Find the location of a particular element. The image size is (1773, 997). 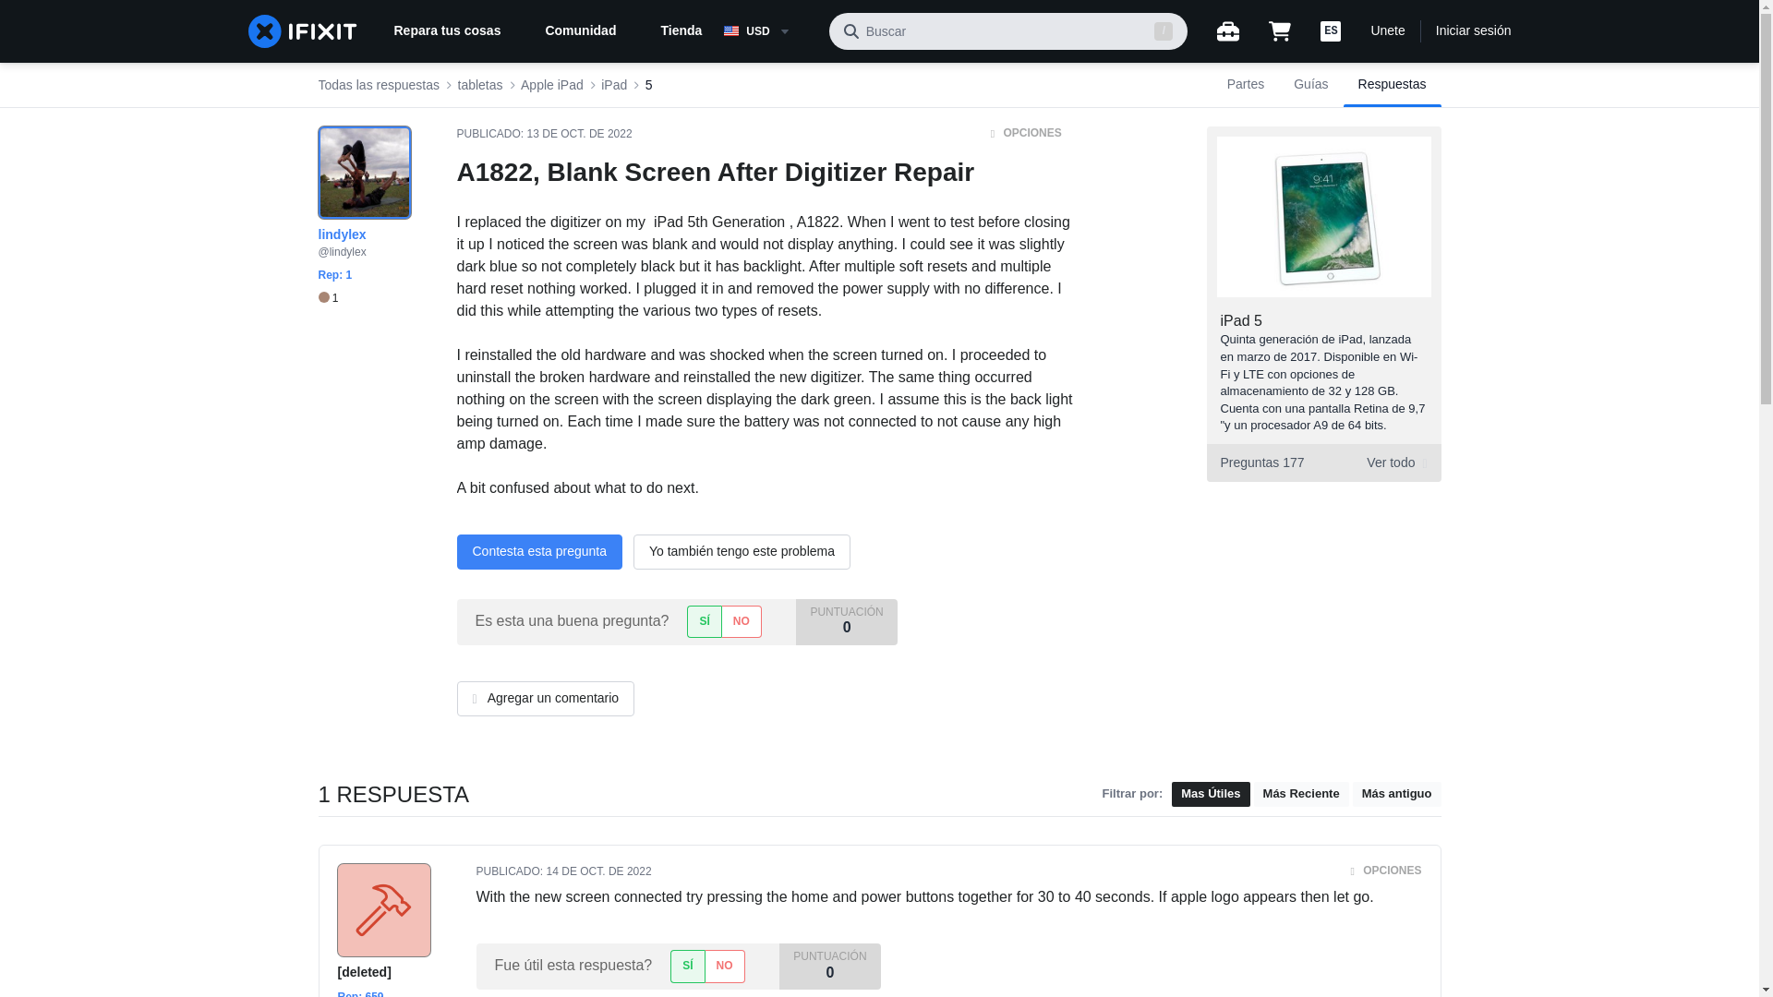

Partes is located at coordinates (1245, 85).